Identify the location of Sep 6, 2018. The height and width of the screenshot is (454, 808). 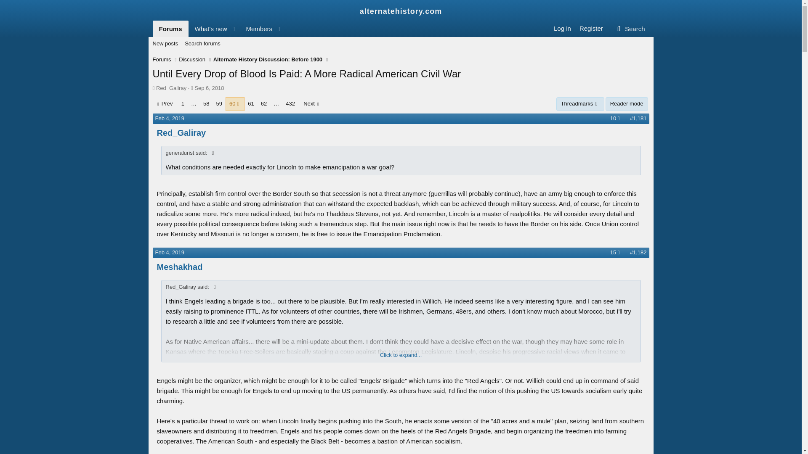
(629, 29).